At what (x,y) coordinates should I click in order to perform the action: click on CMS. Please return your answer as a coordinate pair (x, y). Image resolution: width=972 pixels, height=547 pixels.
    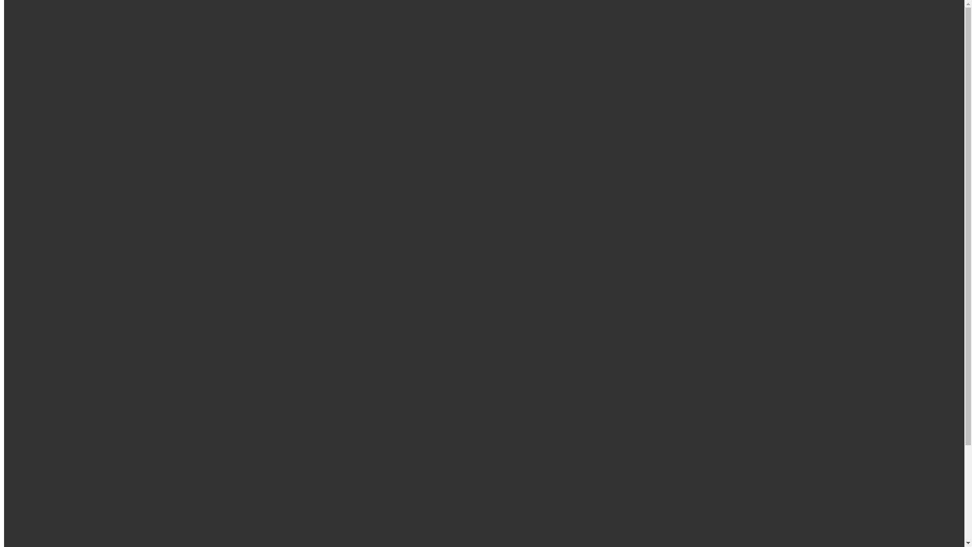
    Looking at the image, I should click on (33, 415).